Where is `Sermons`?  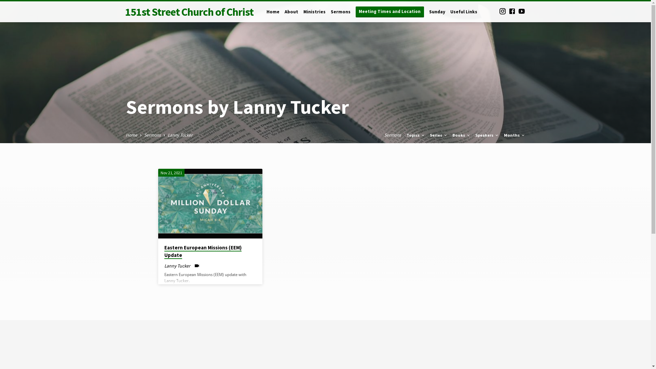
Sermons is located at coordinates (341, 16).